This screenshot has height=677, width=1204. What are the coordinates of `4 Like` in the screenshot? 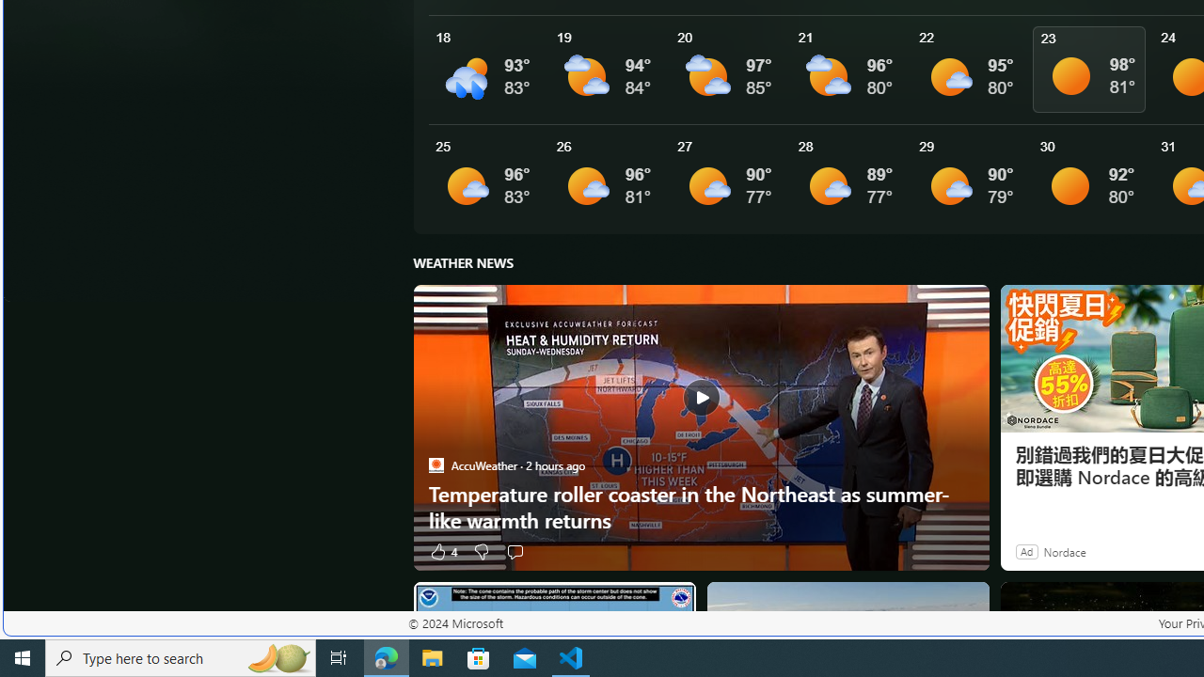 It's located at (442, 551).